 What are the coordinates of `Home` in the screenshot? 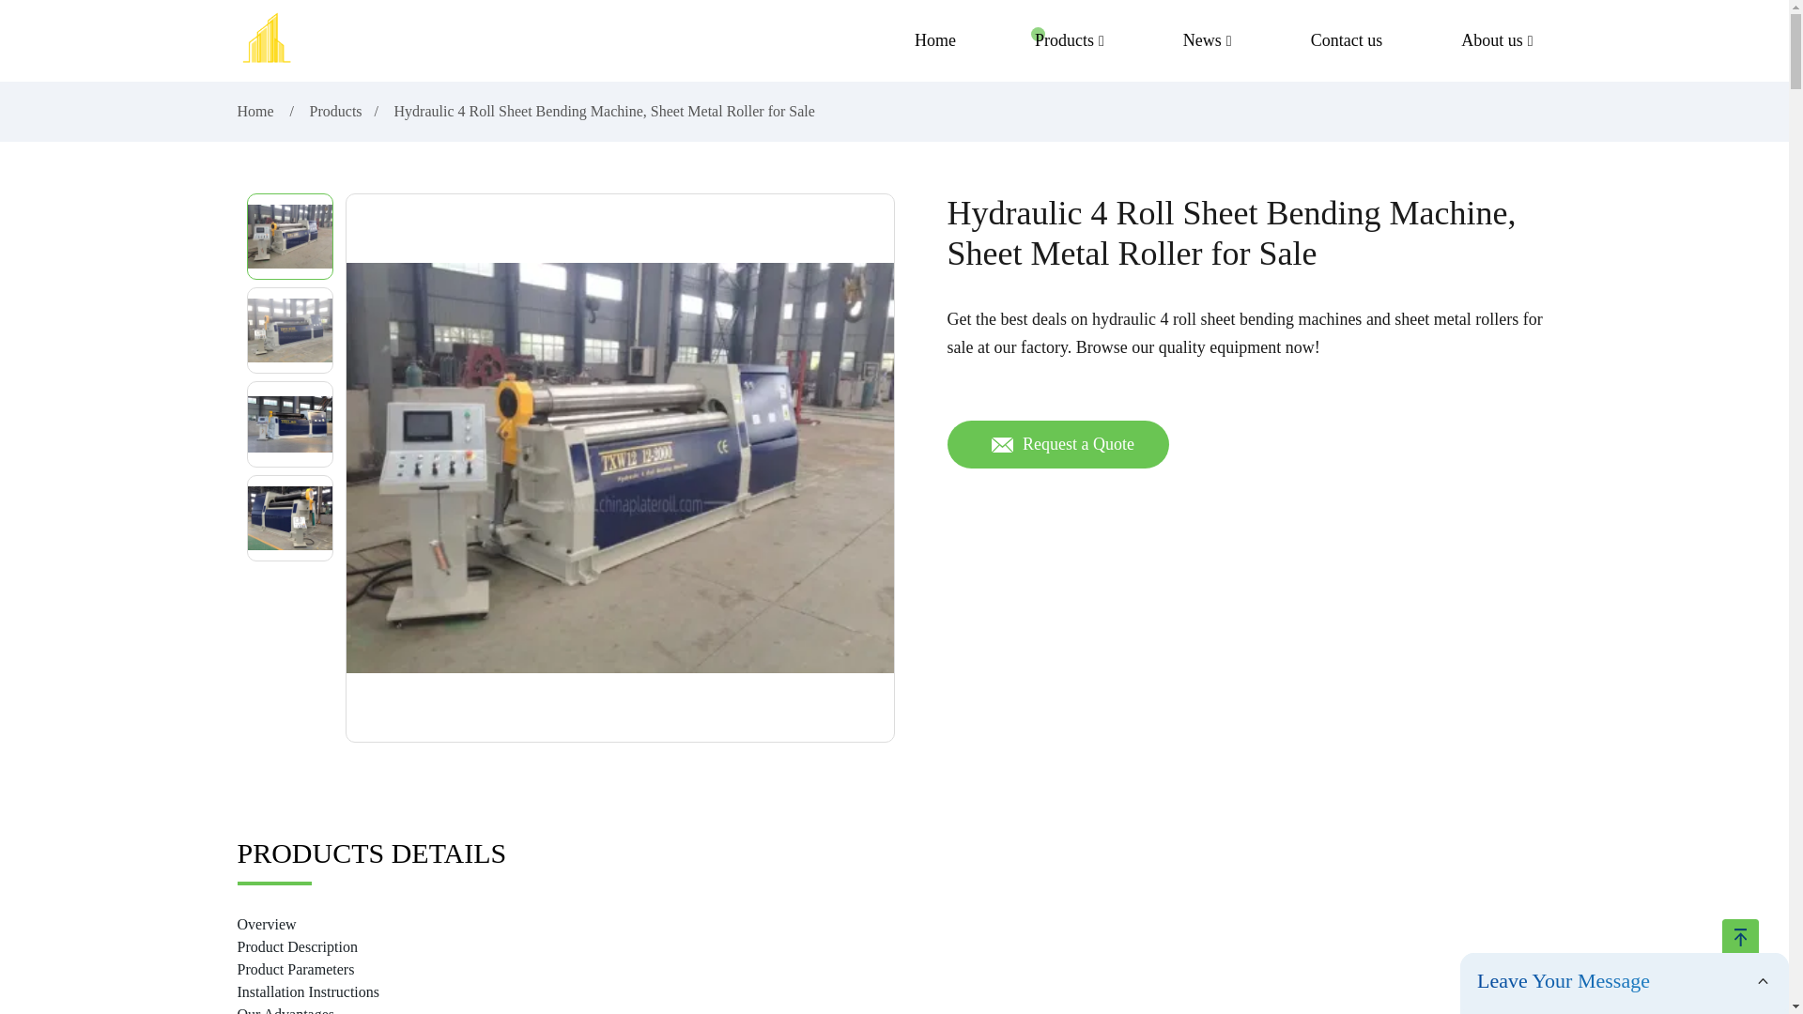 It's located at (935, 41).